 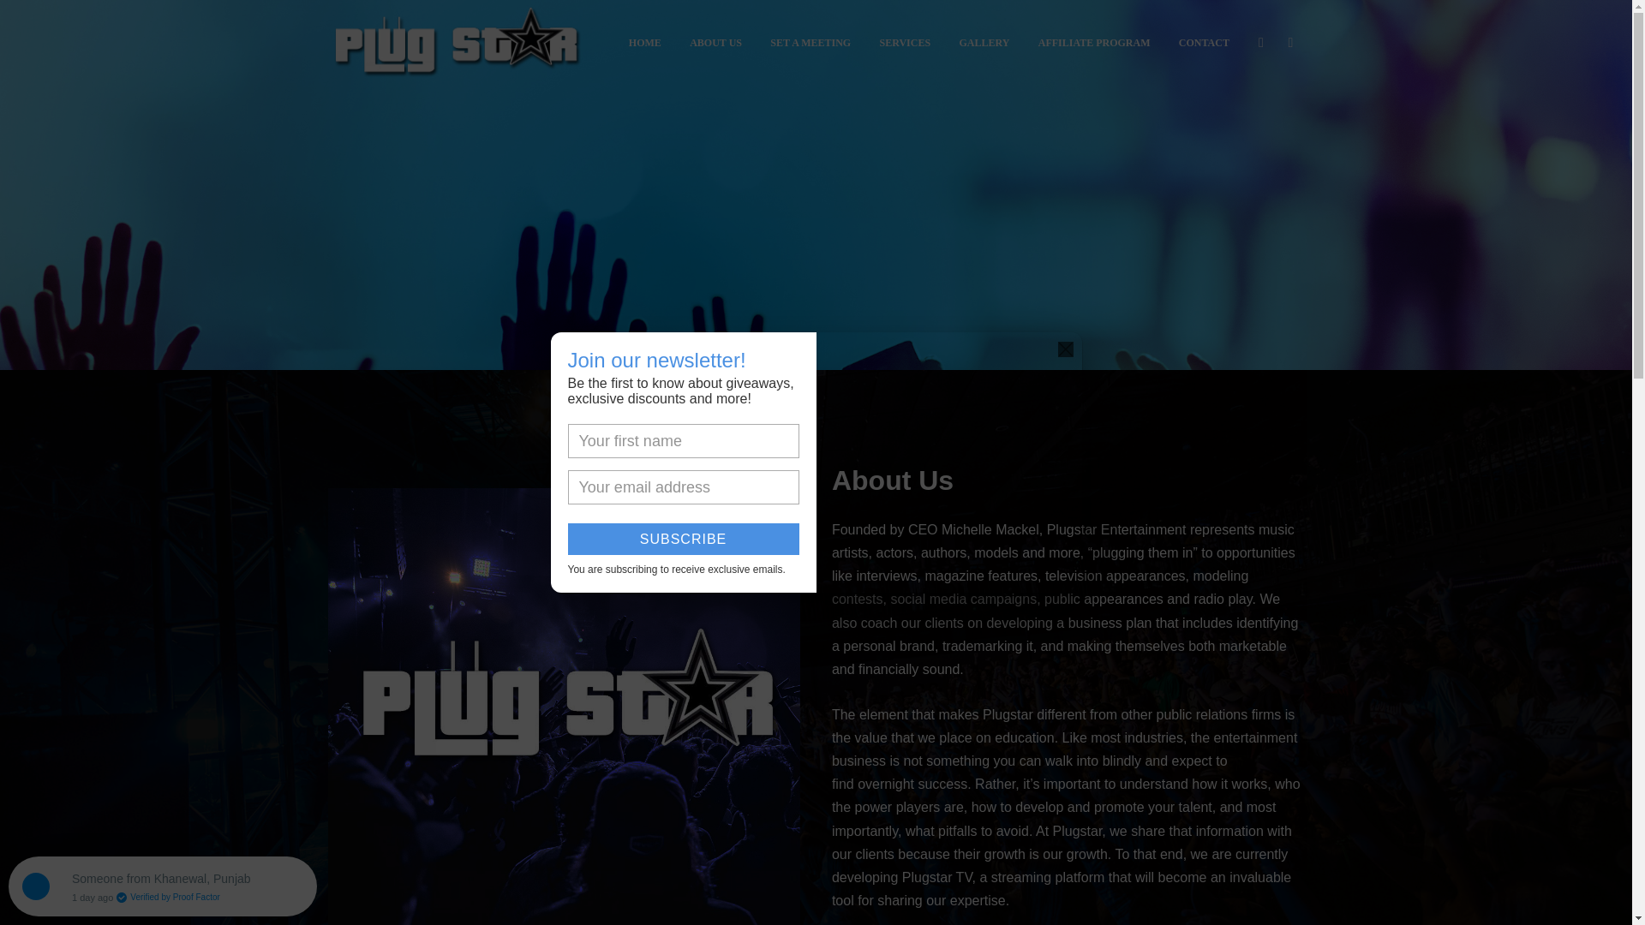 I want to click on AFFILIATE PROGRAM, so click(x=1093, y=43).